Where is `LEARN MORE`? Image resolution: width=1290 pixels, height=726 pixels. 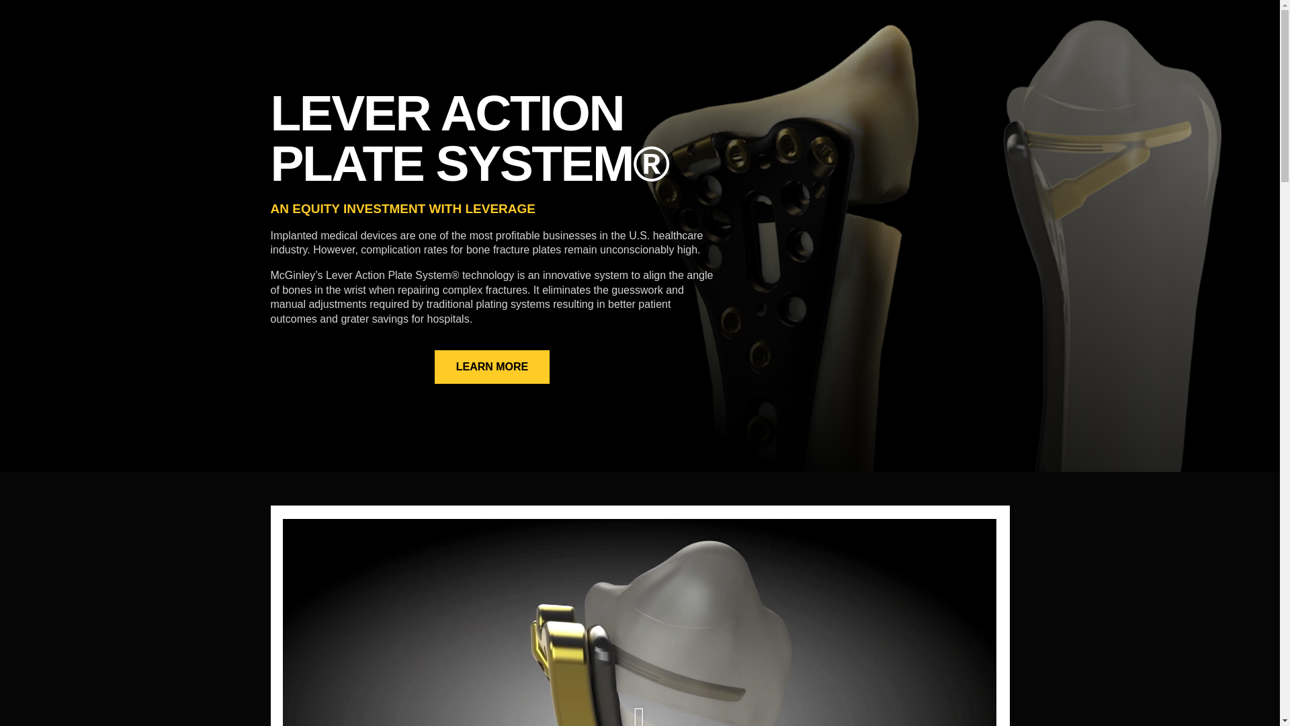
LEARN MORE is located at coordinates (492, 367).